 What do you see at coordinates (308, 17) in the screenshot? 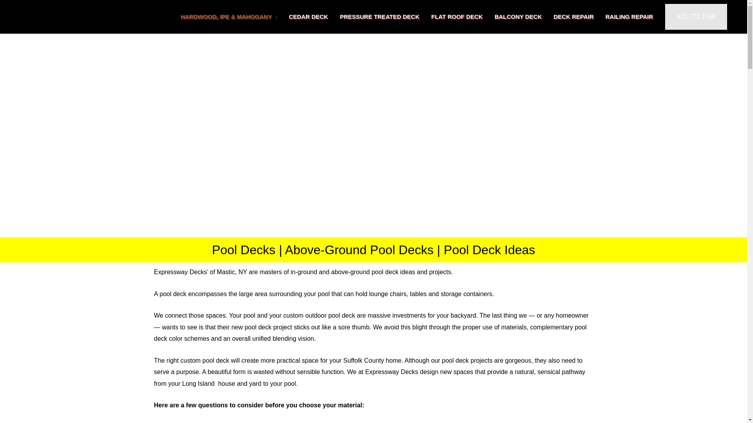
I see `CEDAR DECK` at bounding box center [308, 17].